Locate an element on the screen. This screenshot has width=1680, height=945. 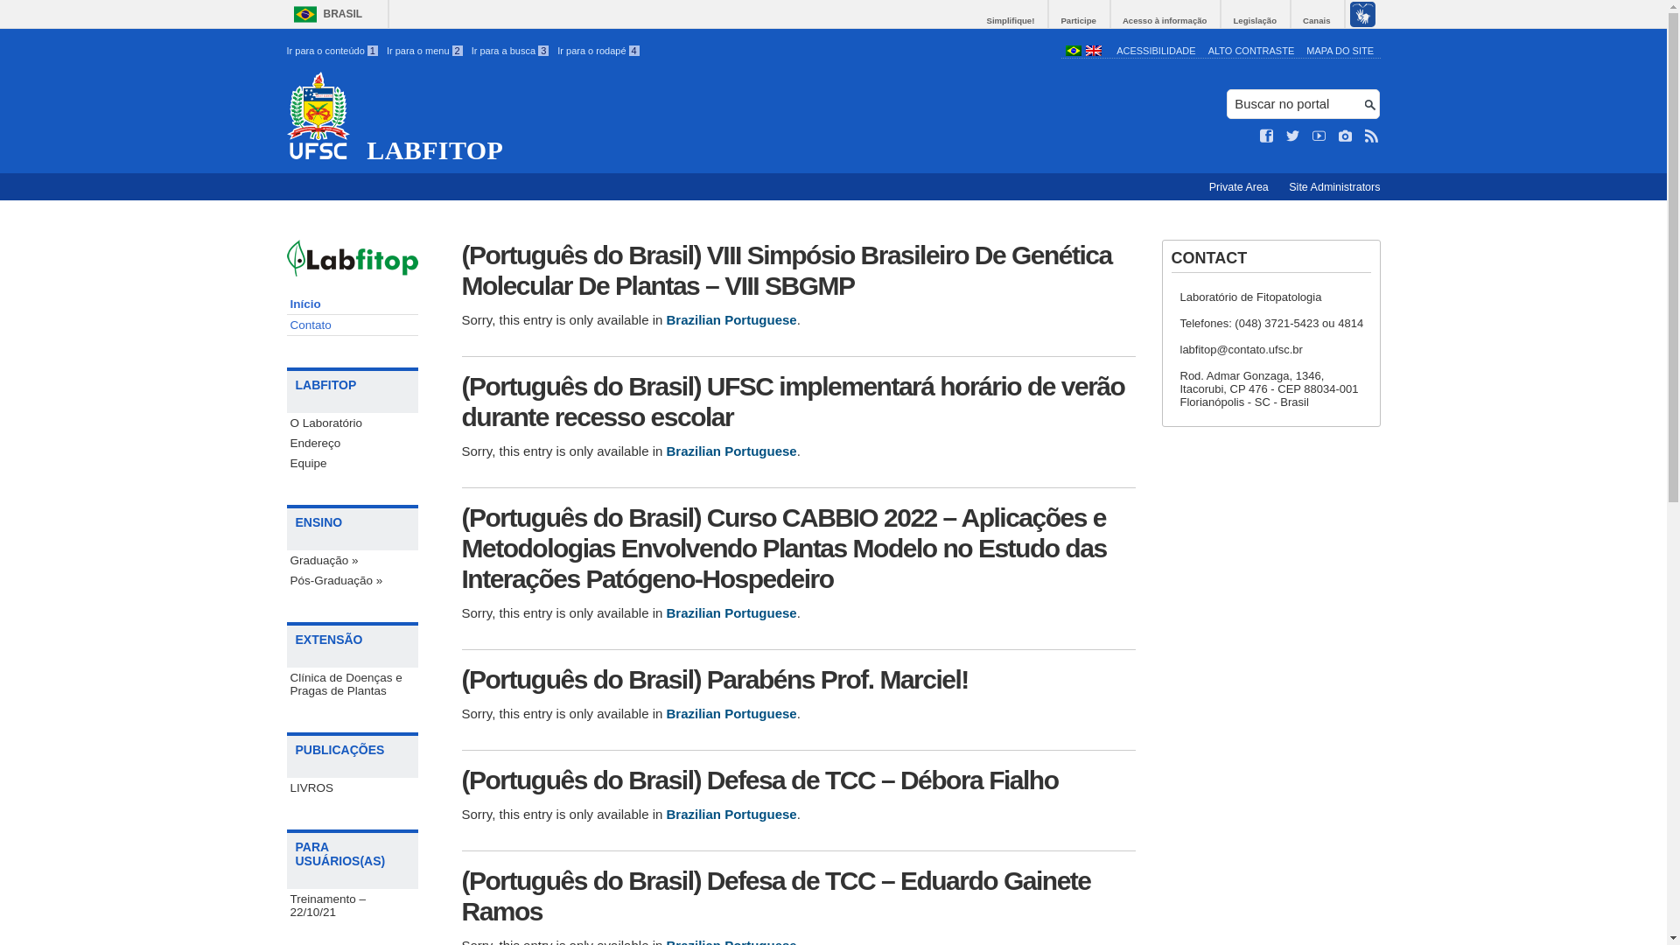
Equipe is located at coordinates (353, 464).